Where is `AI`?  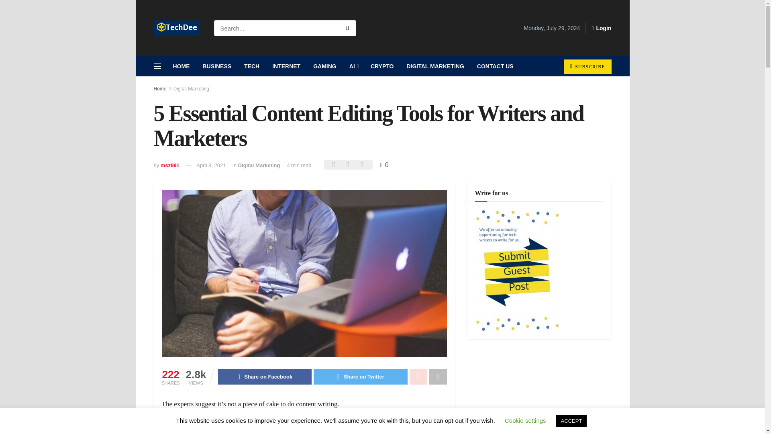
AI is located at coordinates (353, 66).